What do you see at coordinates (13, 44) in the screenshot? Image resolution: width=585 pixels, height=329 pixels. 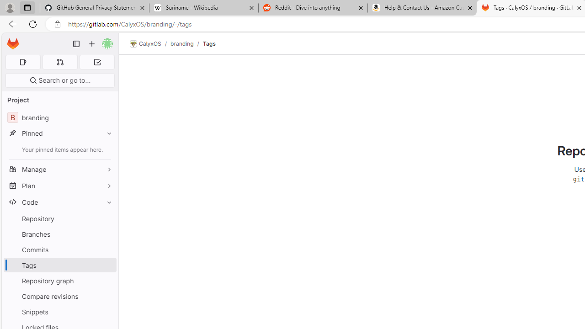 I see `Homepage` at bounding box center [13, 44].